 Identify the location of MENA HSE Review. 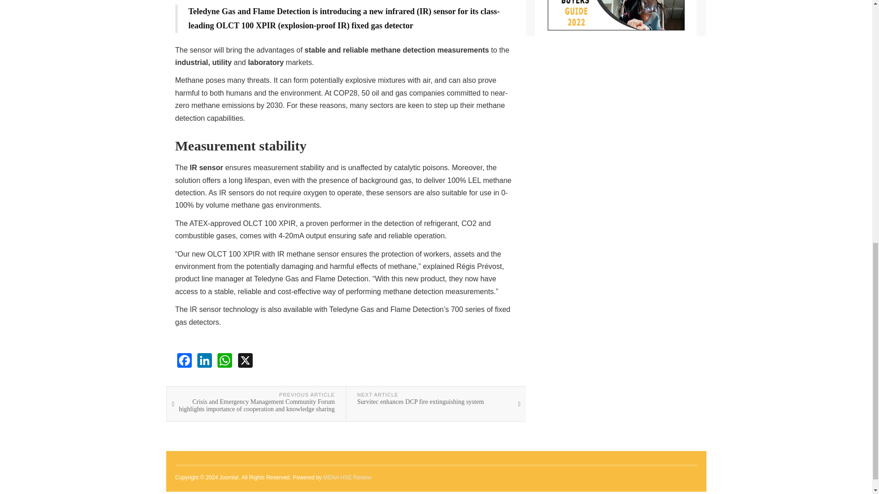
(347, 477).